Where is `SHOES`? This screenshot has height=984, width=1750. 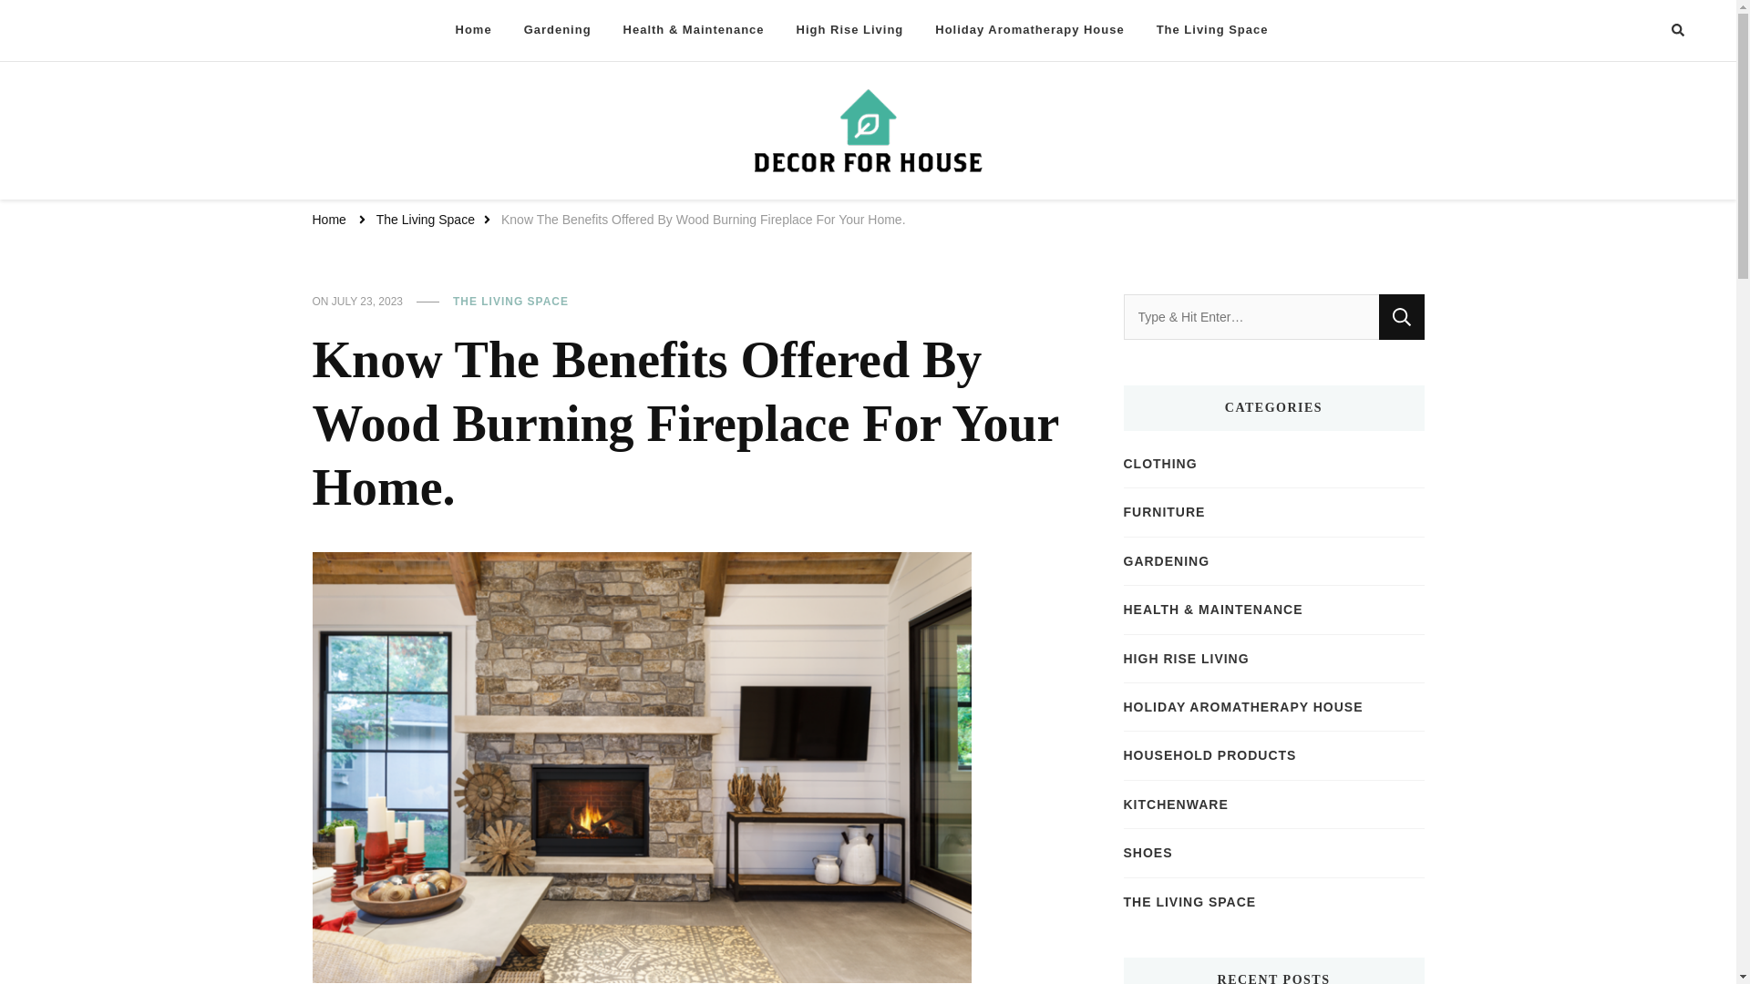 SHOES is located at coordinates (1148, 853).